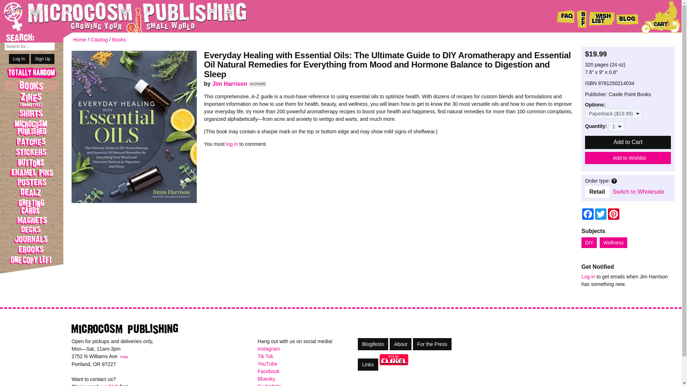  What do you see at coordinates (661, 17) in the screenshot?
I see `cart` at bounding box center [661, 17].